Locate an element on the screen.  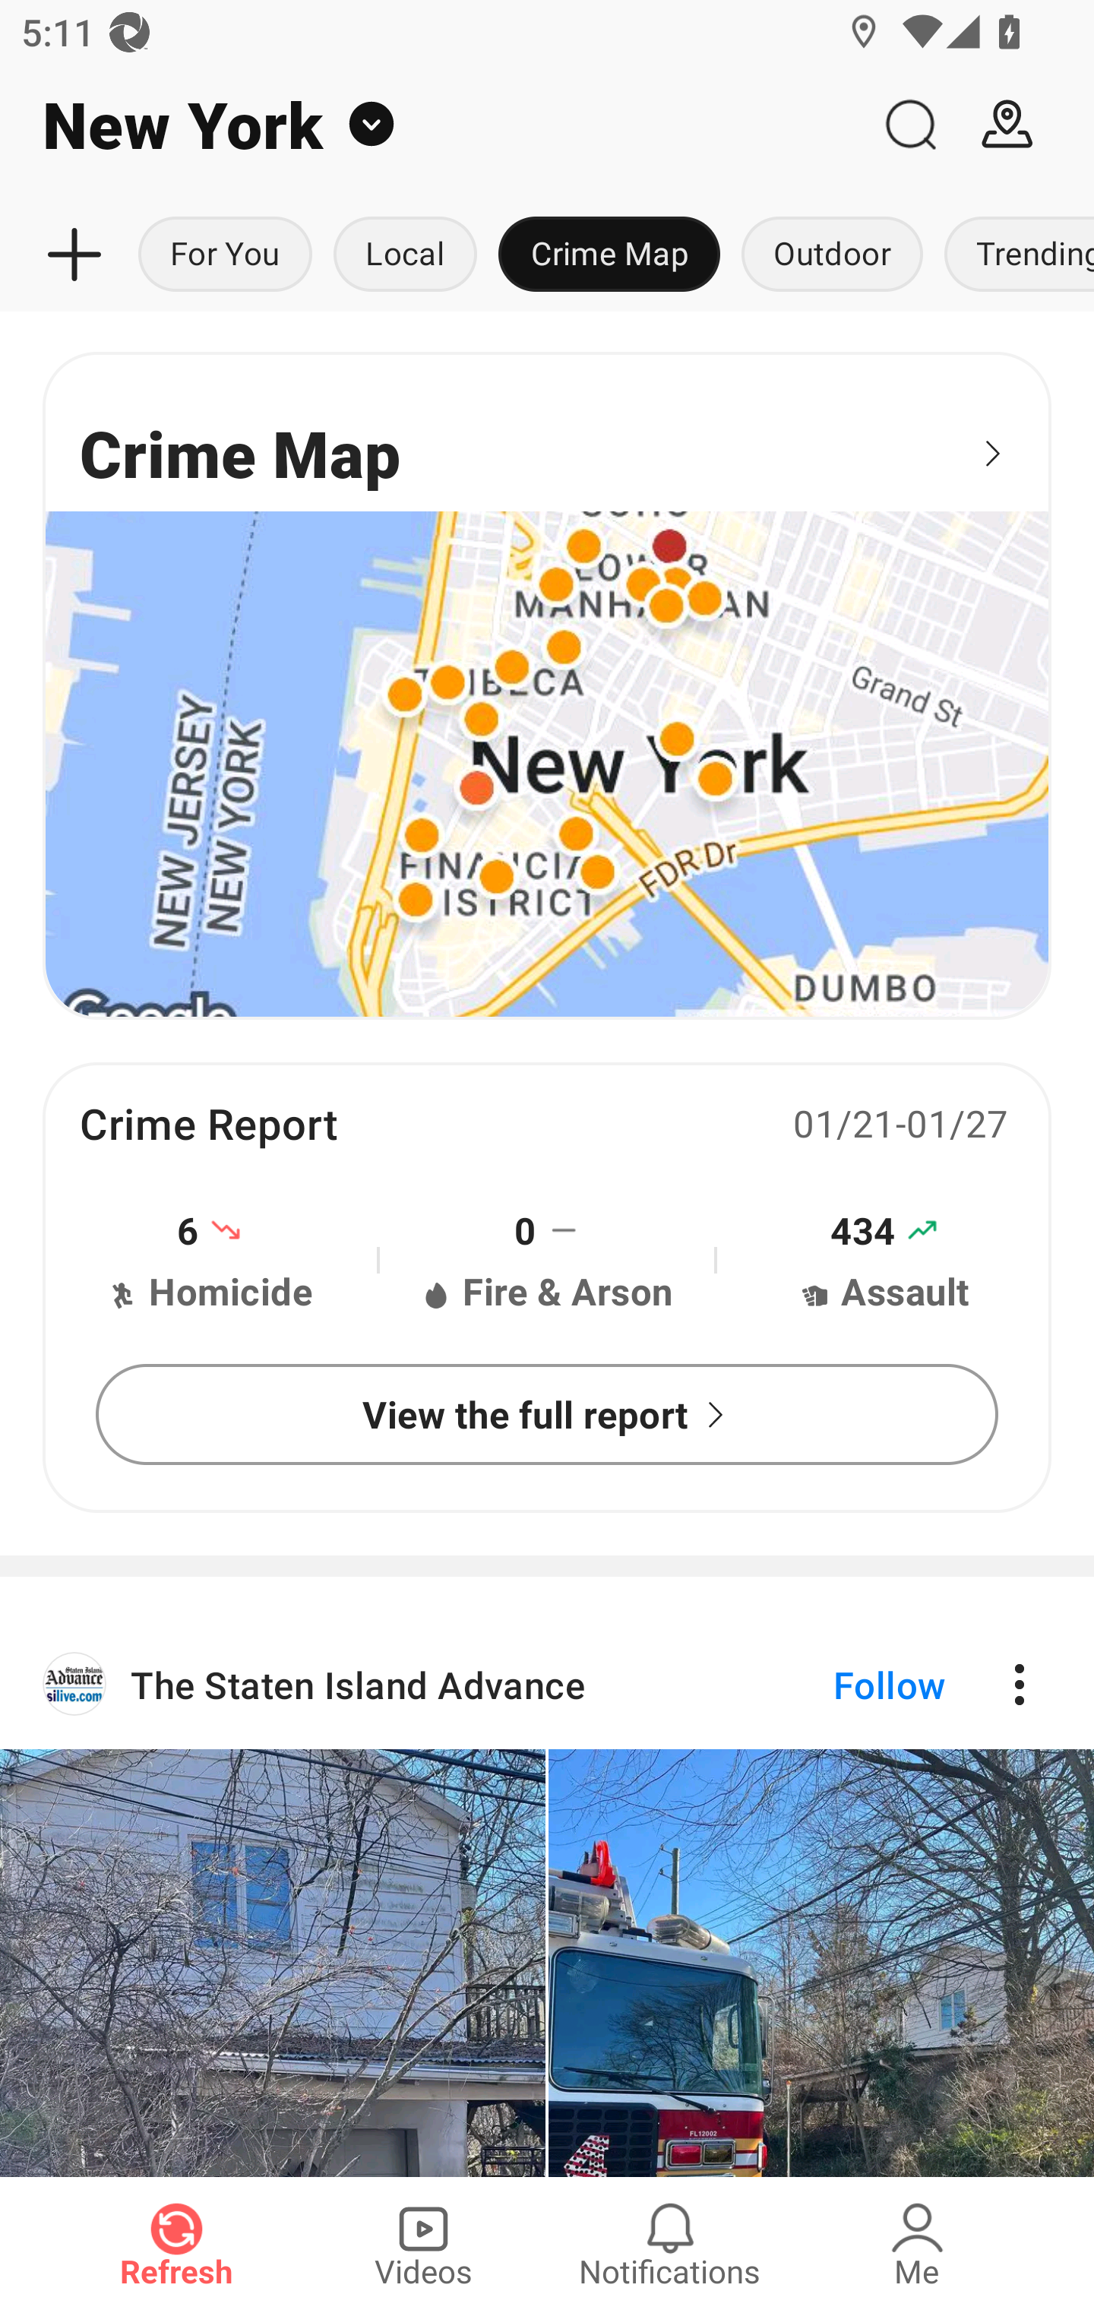
Videos is located at coordinates (423, 2243).